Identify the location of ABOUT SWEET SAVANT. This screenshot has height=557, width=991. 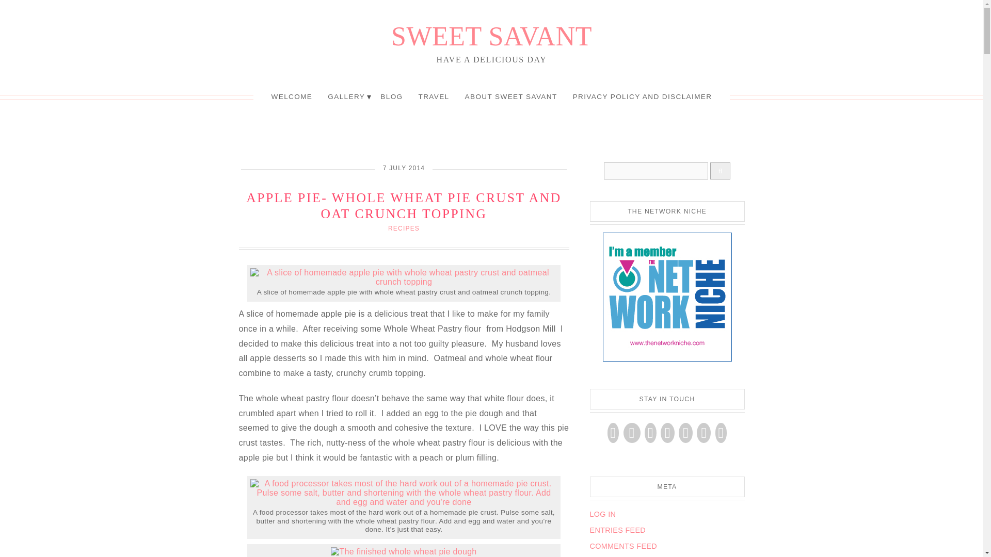
(511, 97).